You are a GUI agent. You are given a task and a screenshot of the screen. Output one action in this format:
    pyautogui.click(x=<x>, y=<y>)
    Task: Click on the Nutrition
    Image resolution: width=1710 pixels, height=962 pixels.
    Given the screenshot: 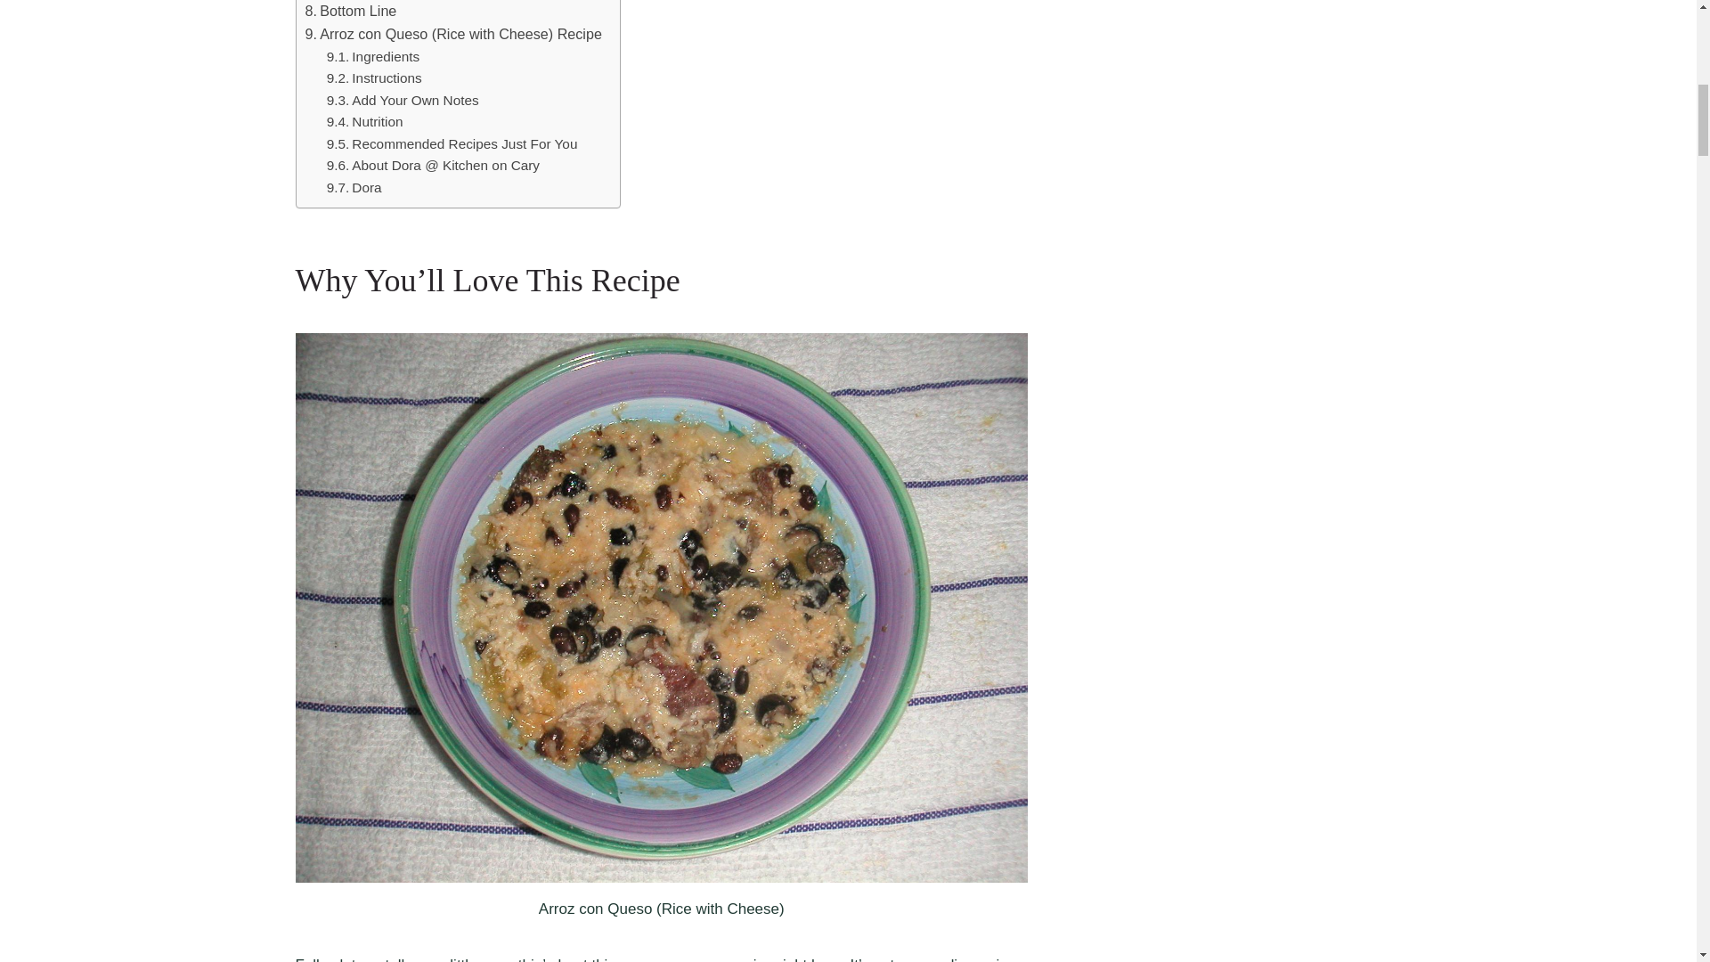 What is the action you would take?
    pyautogui.click(x=365, y=123)
    